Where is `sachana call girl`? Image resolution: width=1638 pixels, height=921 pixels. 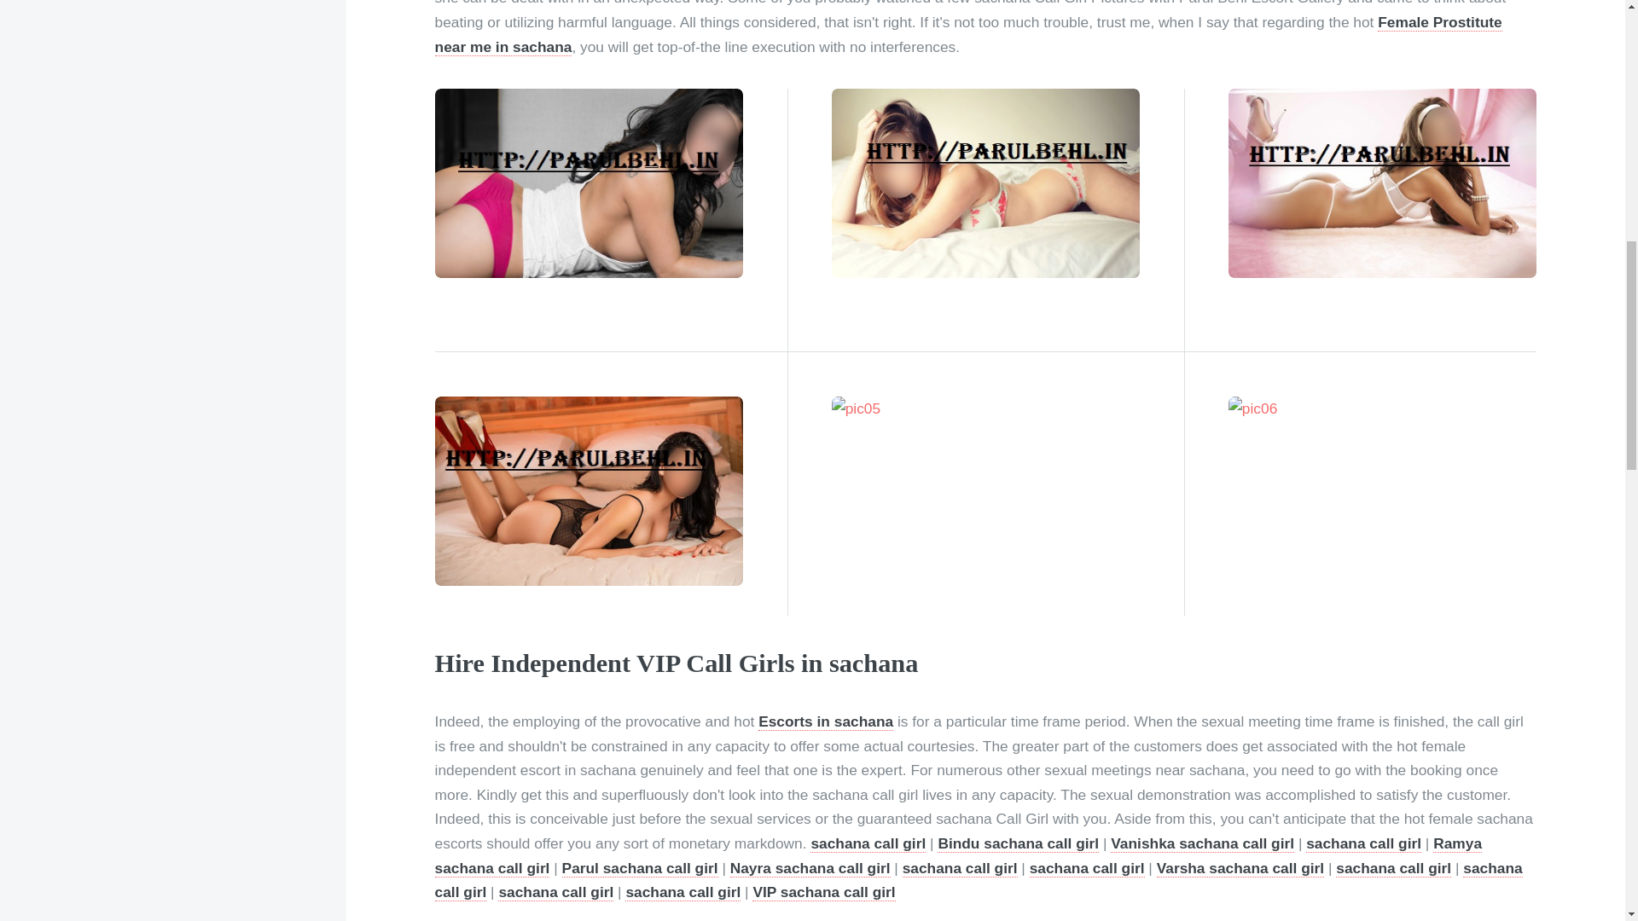 sachana call girl is located at coordinates (1087, 868).